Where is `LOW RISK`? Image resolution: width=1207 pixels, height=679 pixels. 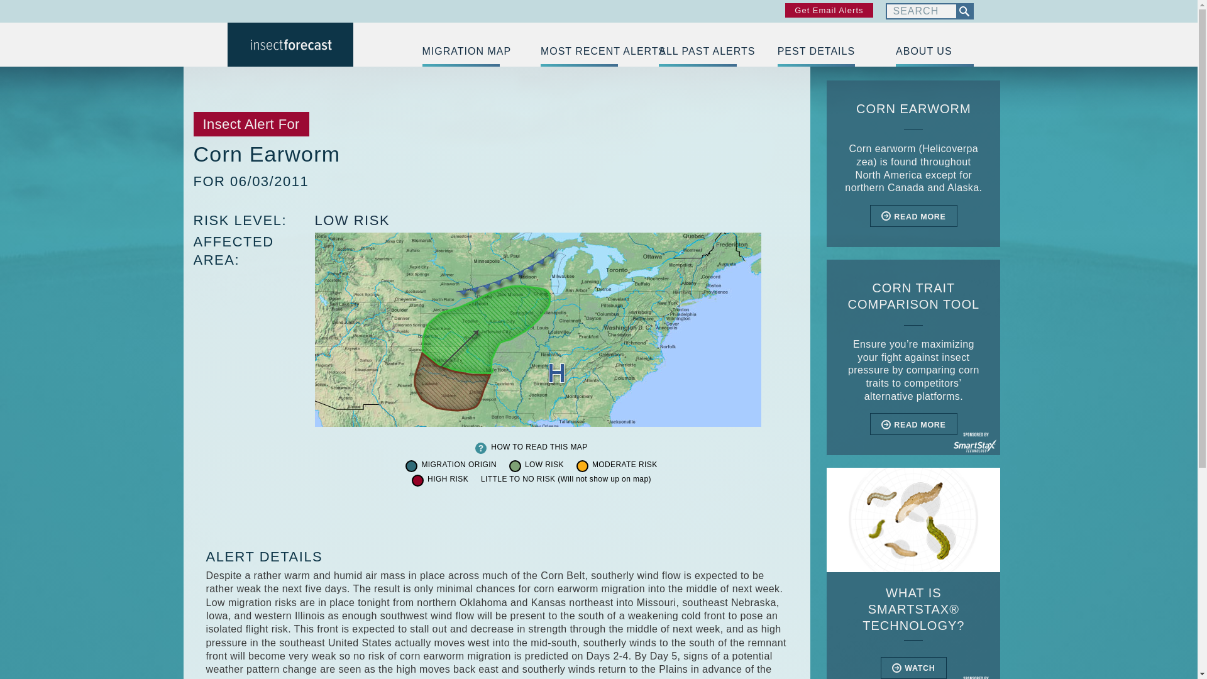 LOW RISK is located at coordinates (544, 465).